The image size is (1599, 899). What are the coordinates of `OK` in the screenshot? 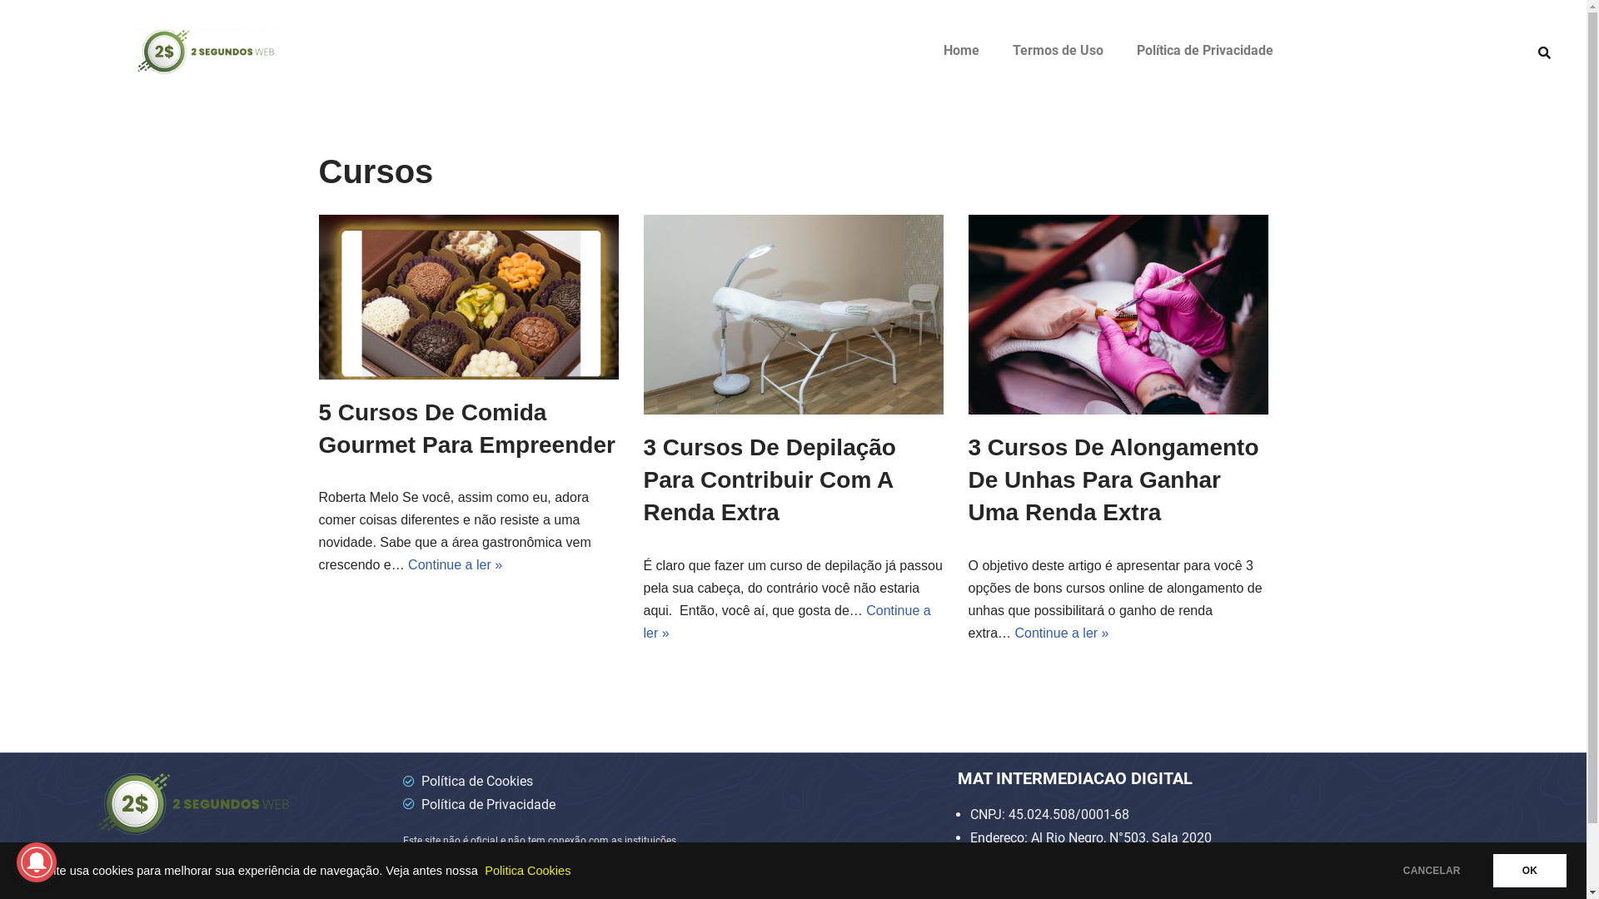 It's located at (1530, 871).